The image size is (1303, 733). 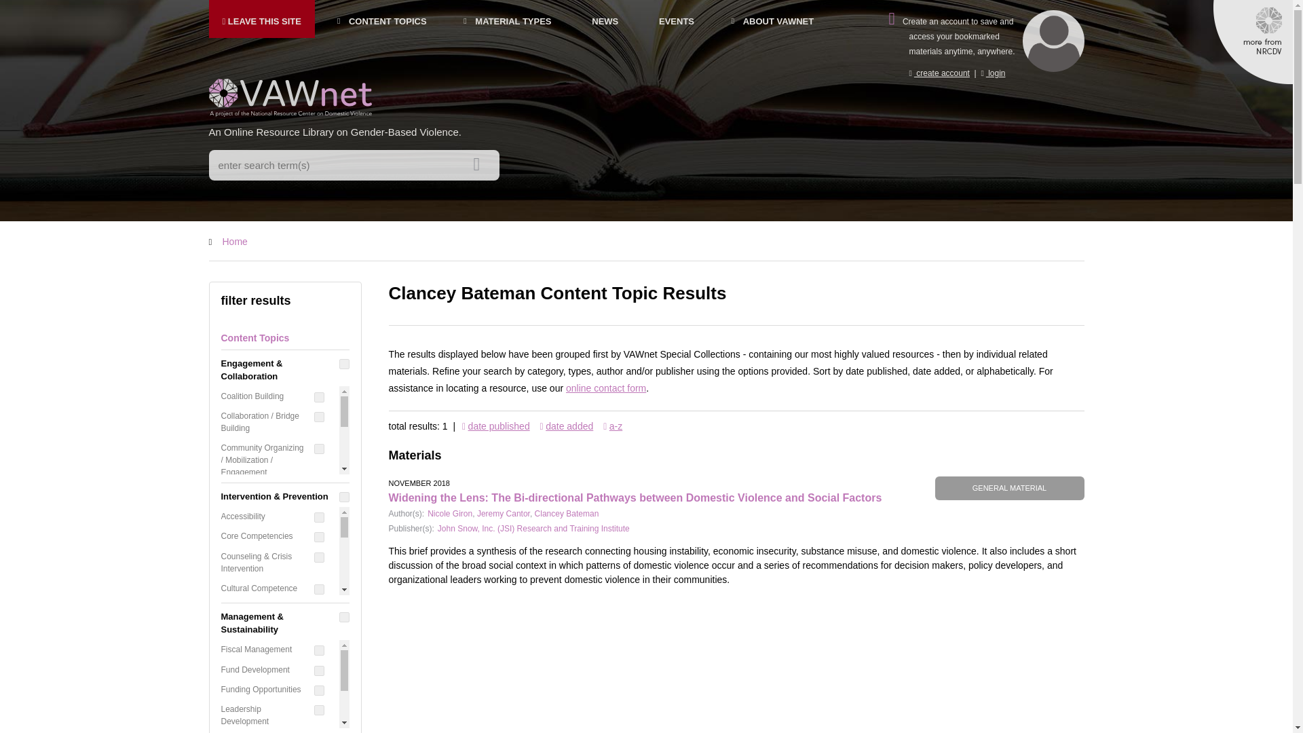 I want to click on online contact form, so click(x=605, y=388).